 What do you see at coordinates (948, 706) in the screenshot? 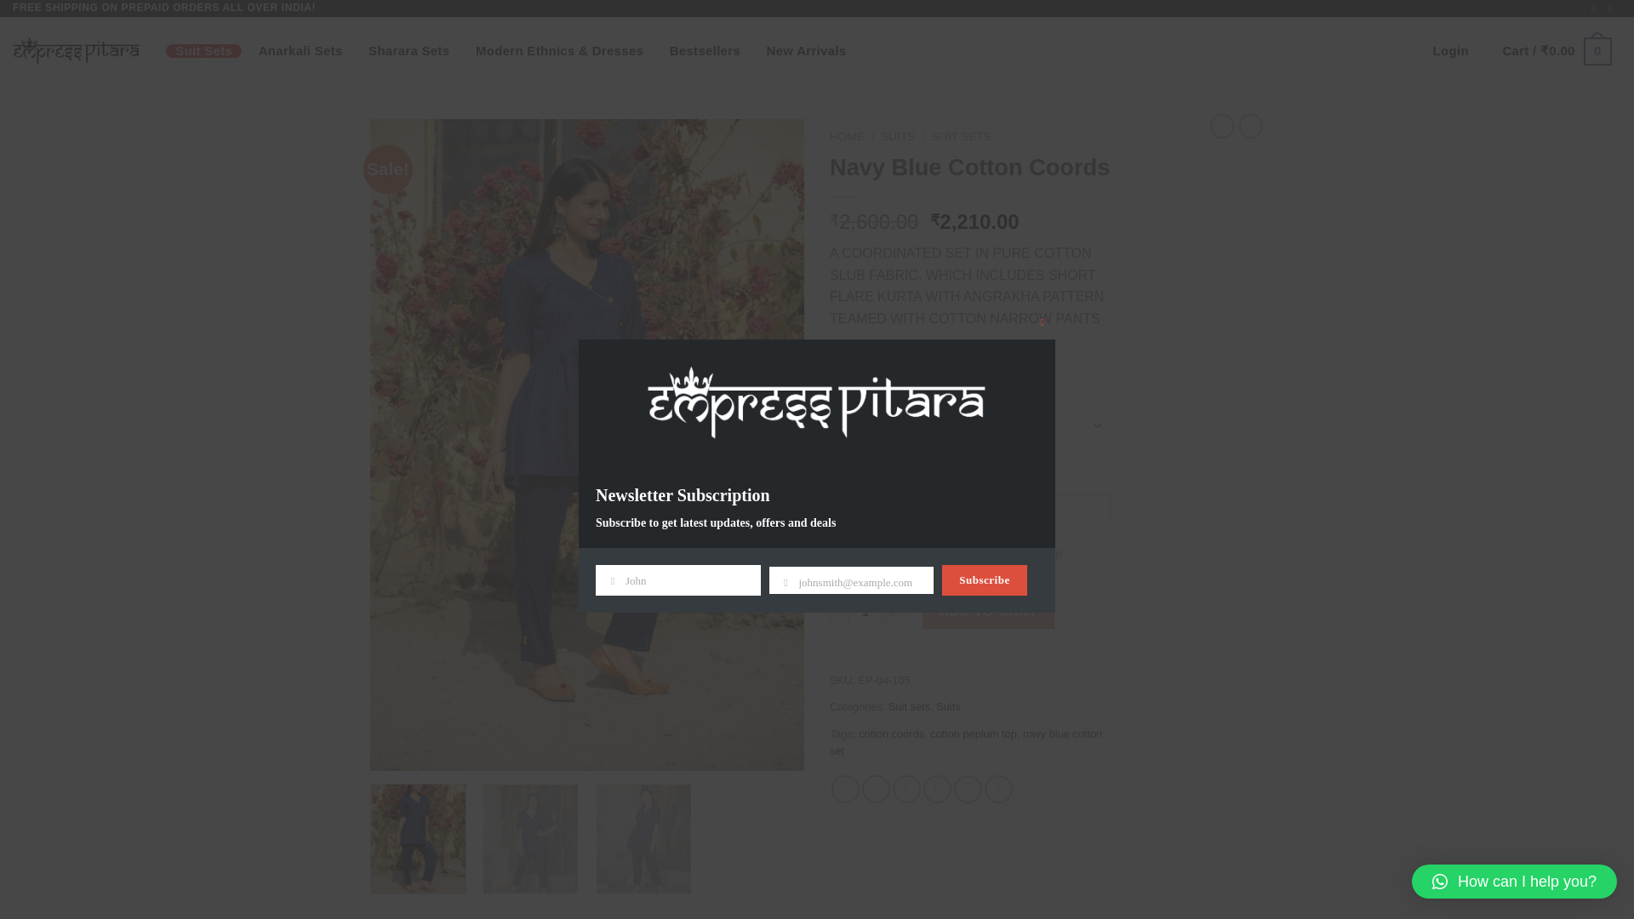
I see `Suits` at bounding box center [948, 706].